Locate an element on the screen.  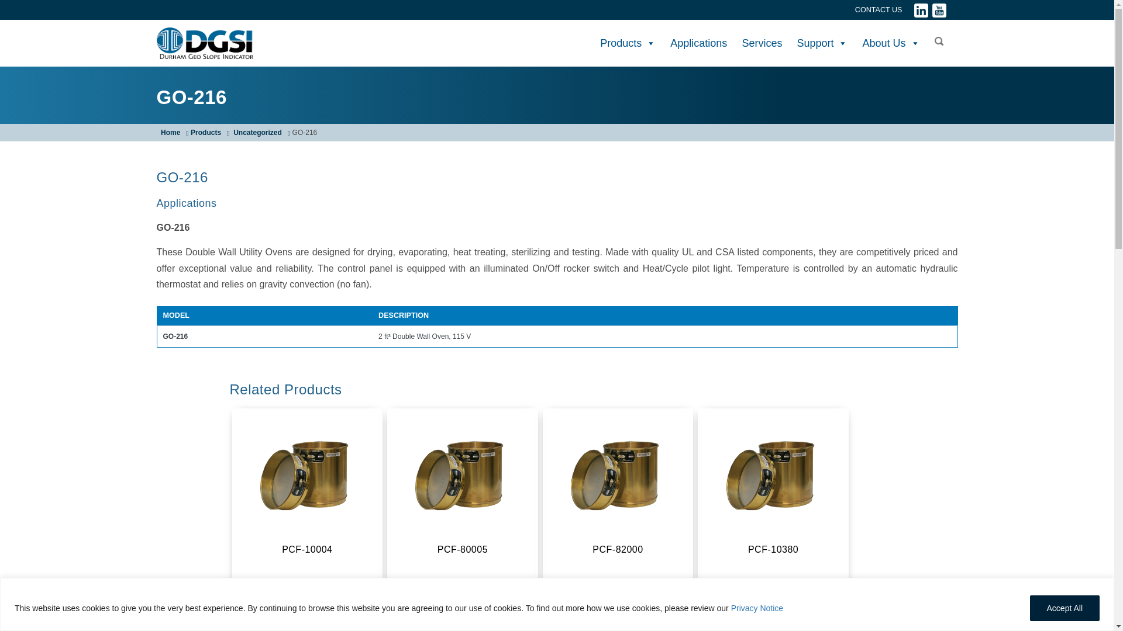
Accept All is located at coordinates (1065, 608).